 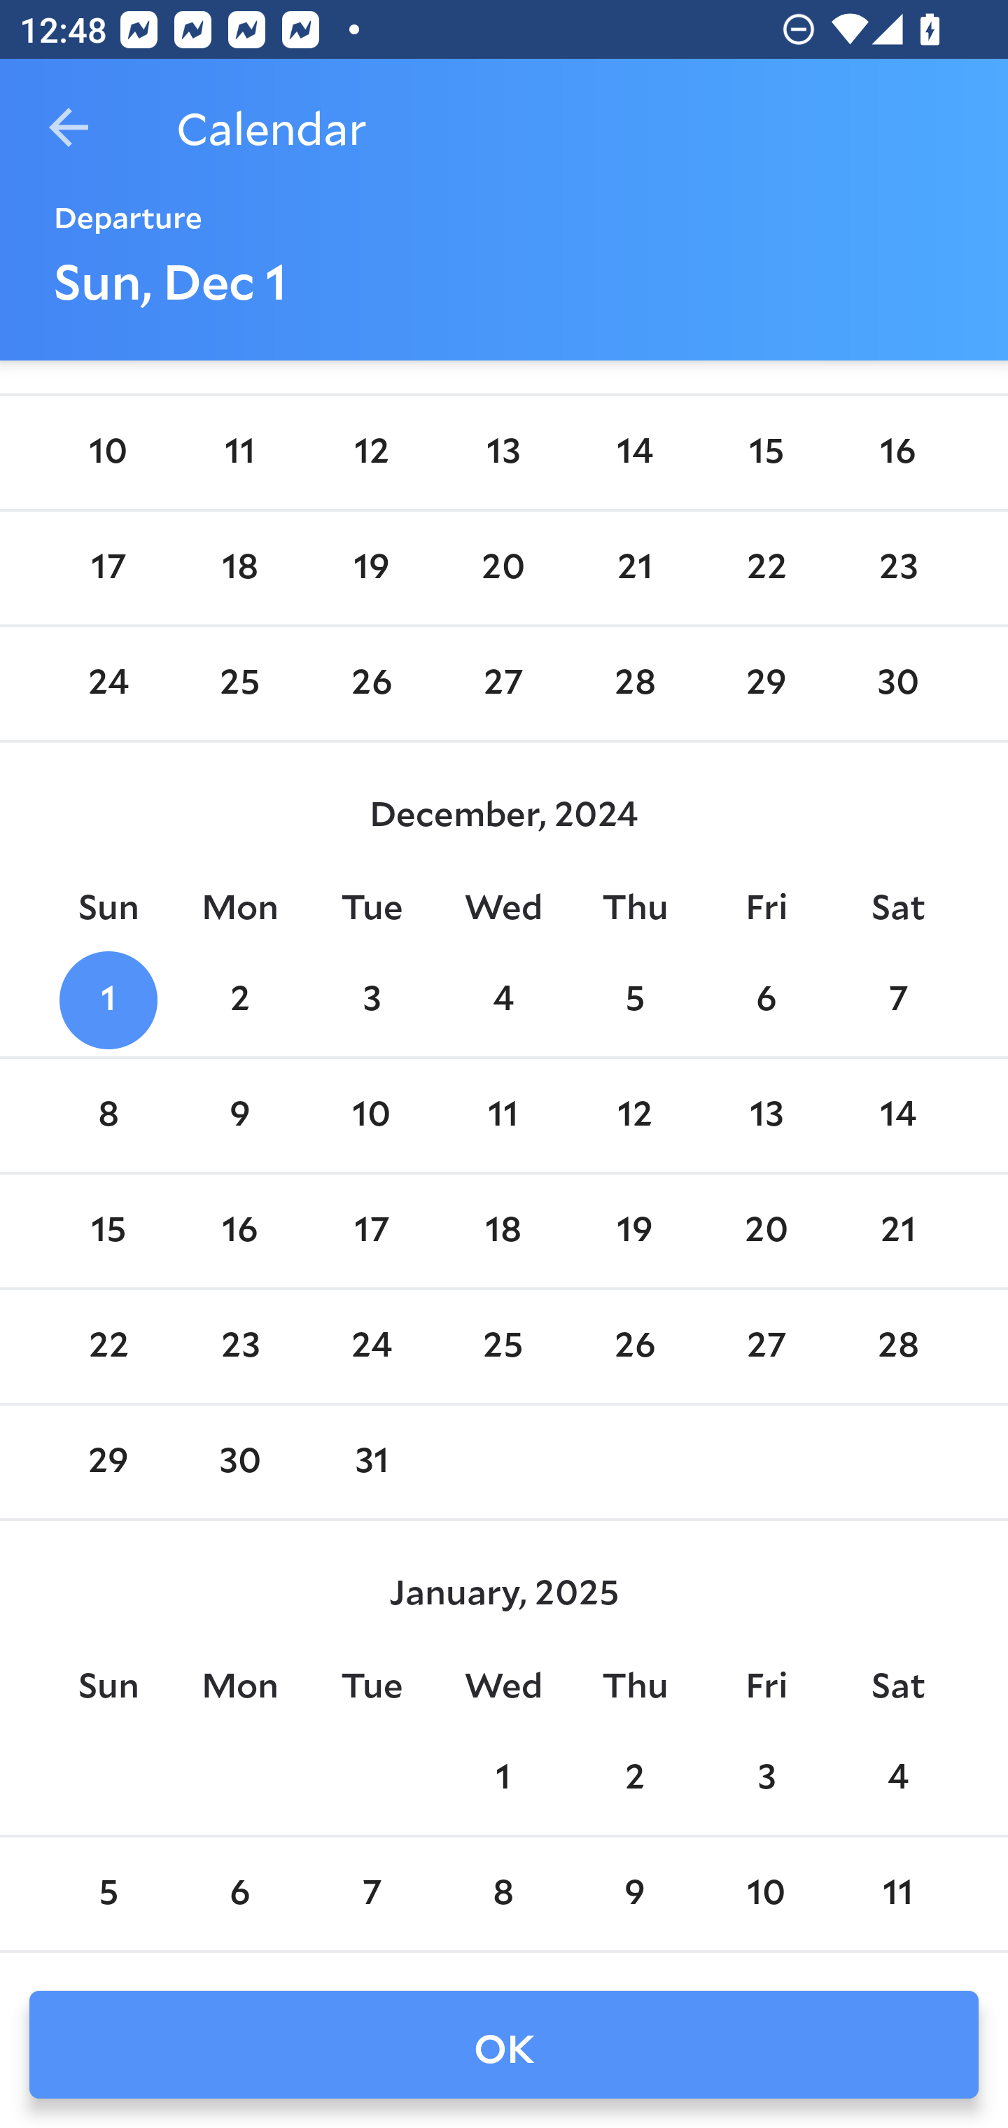 I want to click on 26, so click(x=634, y=1347).